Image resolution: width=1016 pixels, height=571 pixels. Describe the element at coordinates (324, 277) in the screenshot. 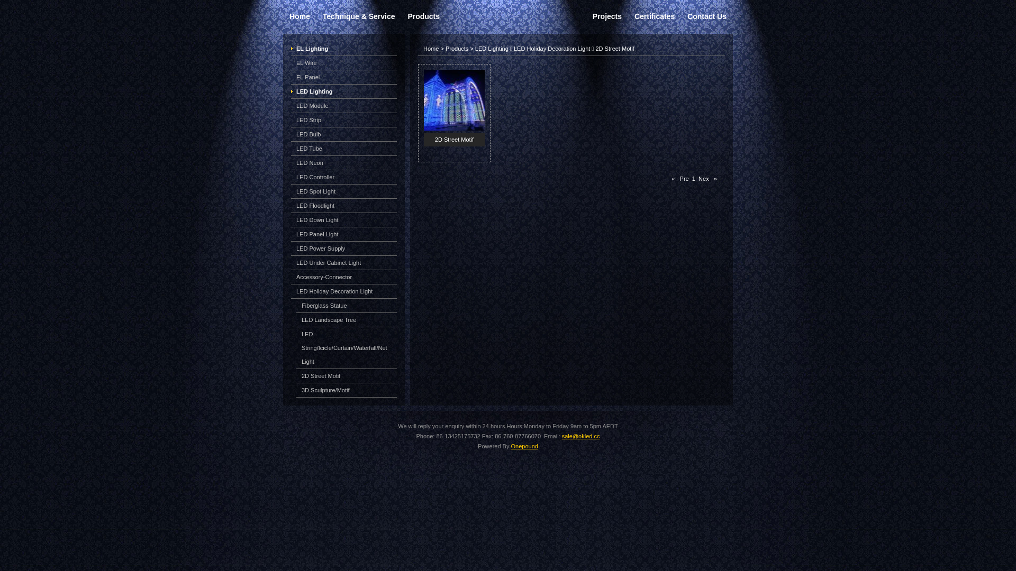

I see `Accessory-Connector` at that location.